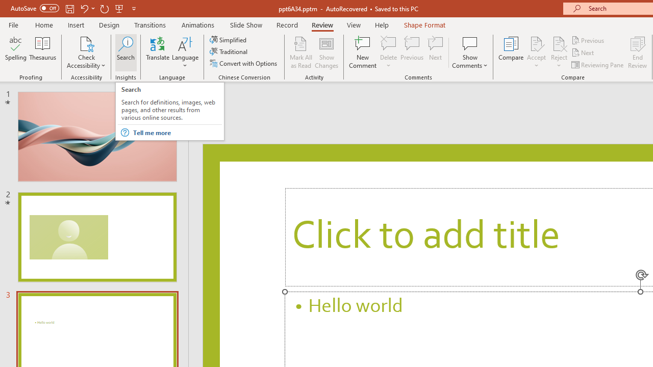 This screenshot has width=653, height=367. What do you see at coordinates (559, 52) in the screenshot?
I see `Reject` at bounding box center [559, 52].